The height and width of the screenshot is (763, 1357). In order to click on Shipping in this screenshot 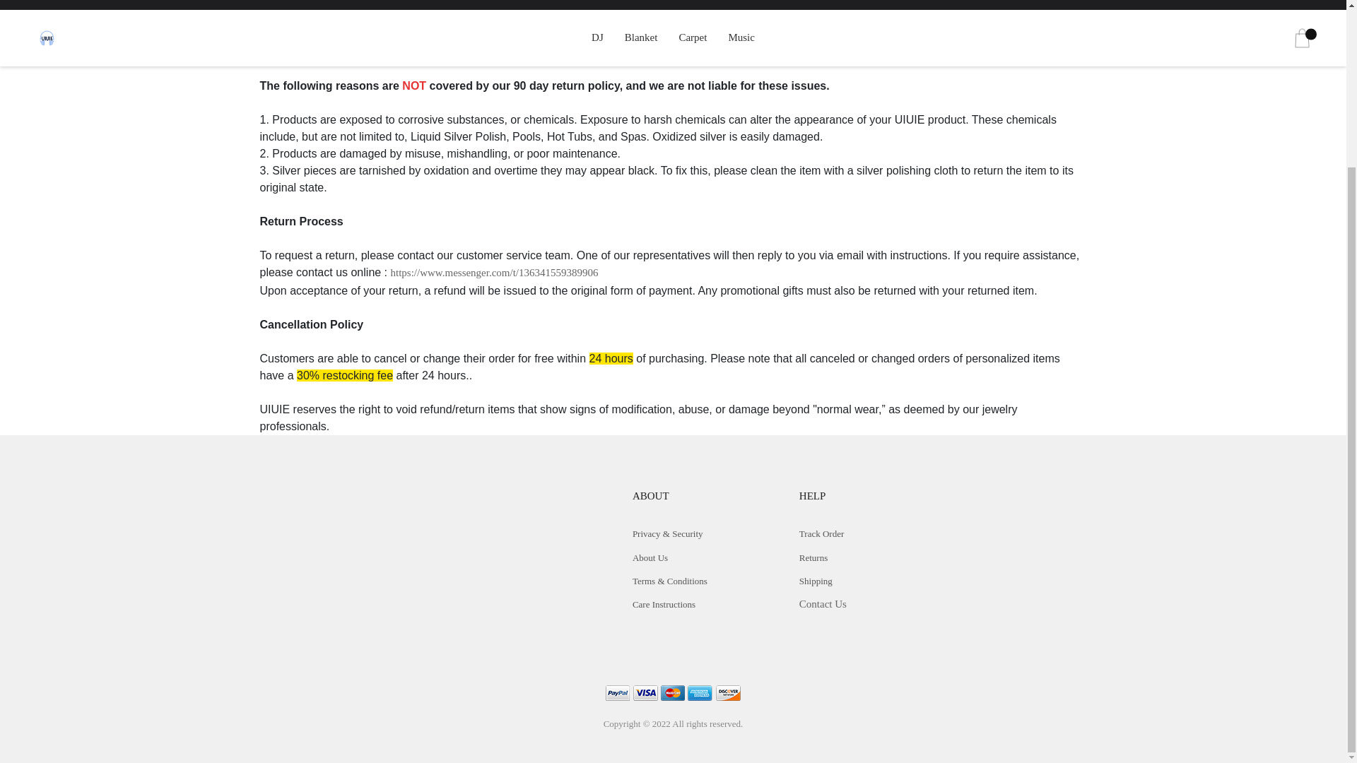, I will do `click(816, 581)`.